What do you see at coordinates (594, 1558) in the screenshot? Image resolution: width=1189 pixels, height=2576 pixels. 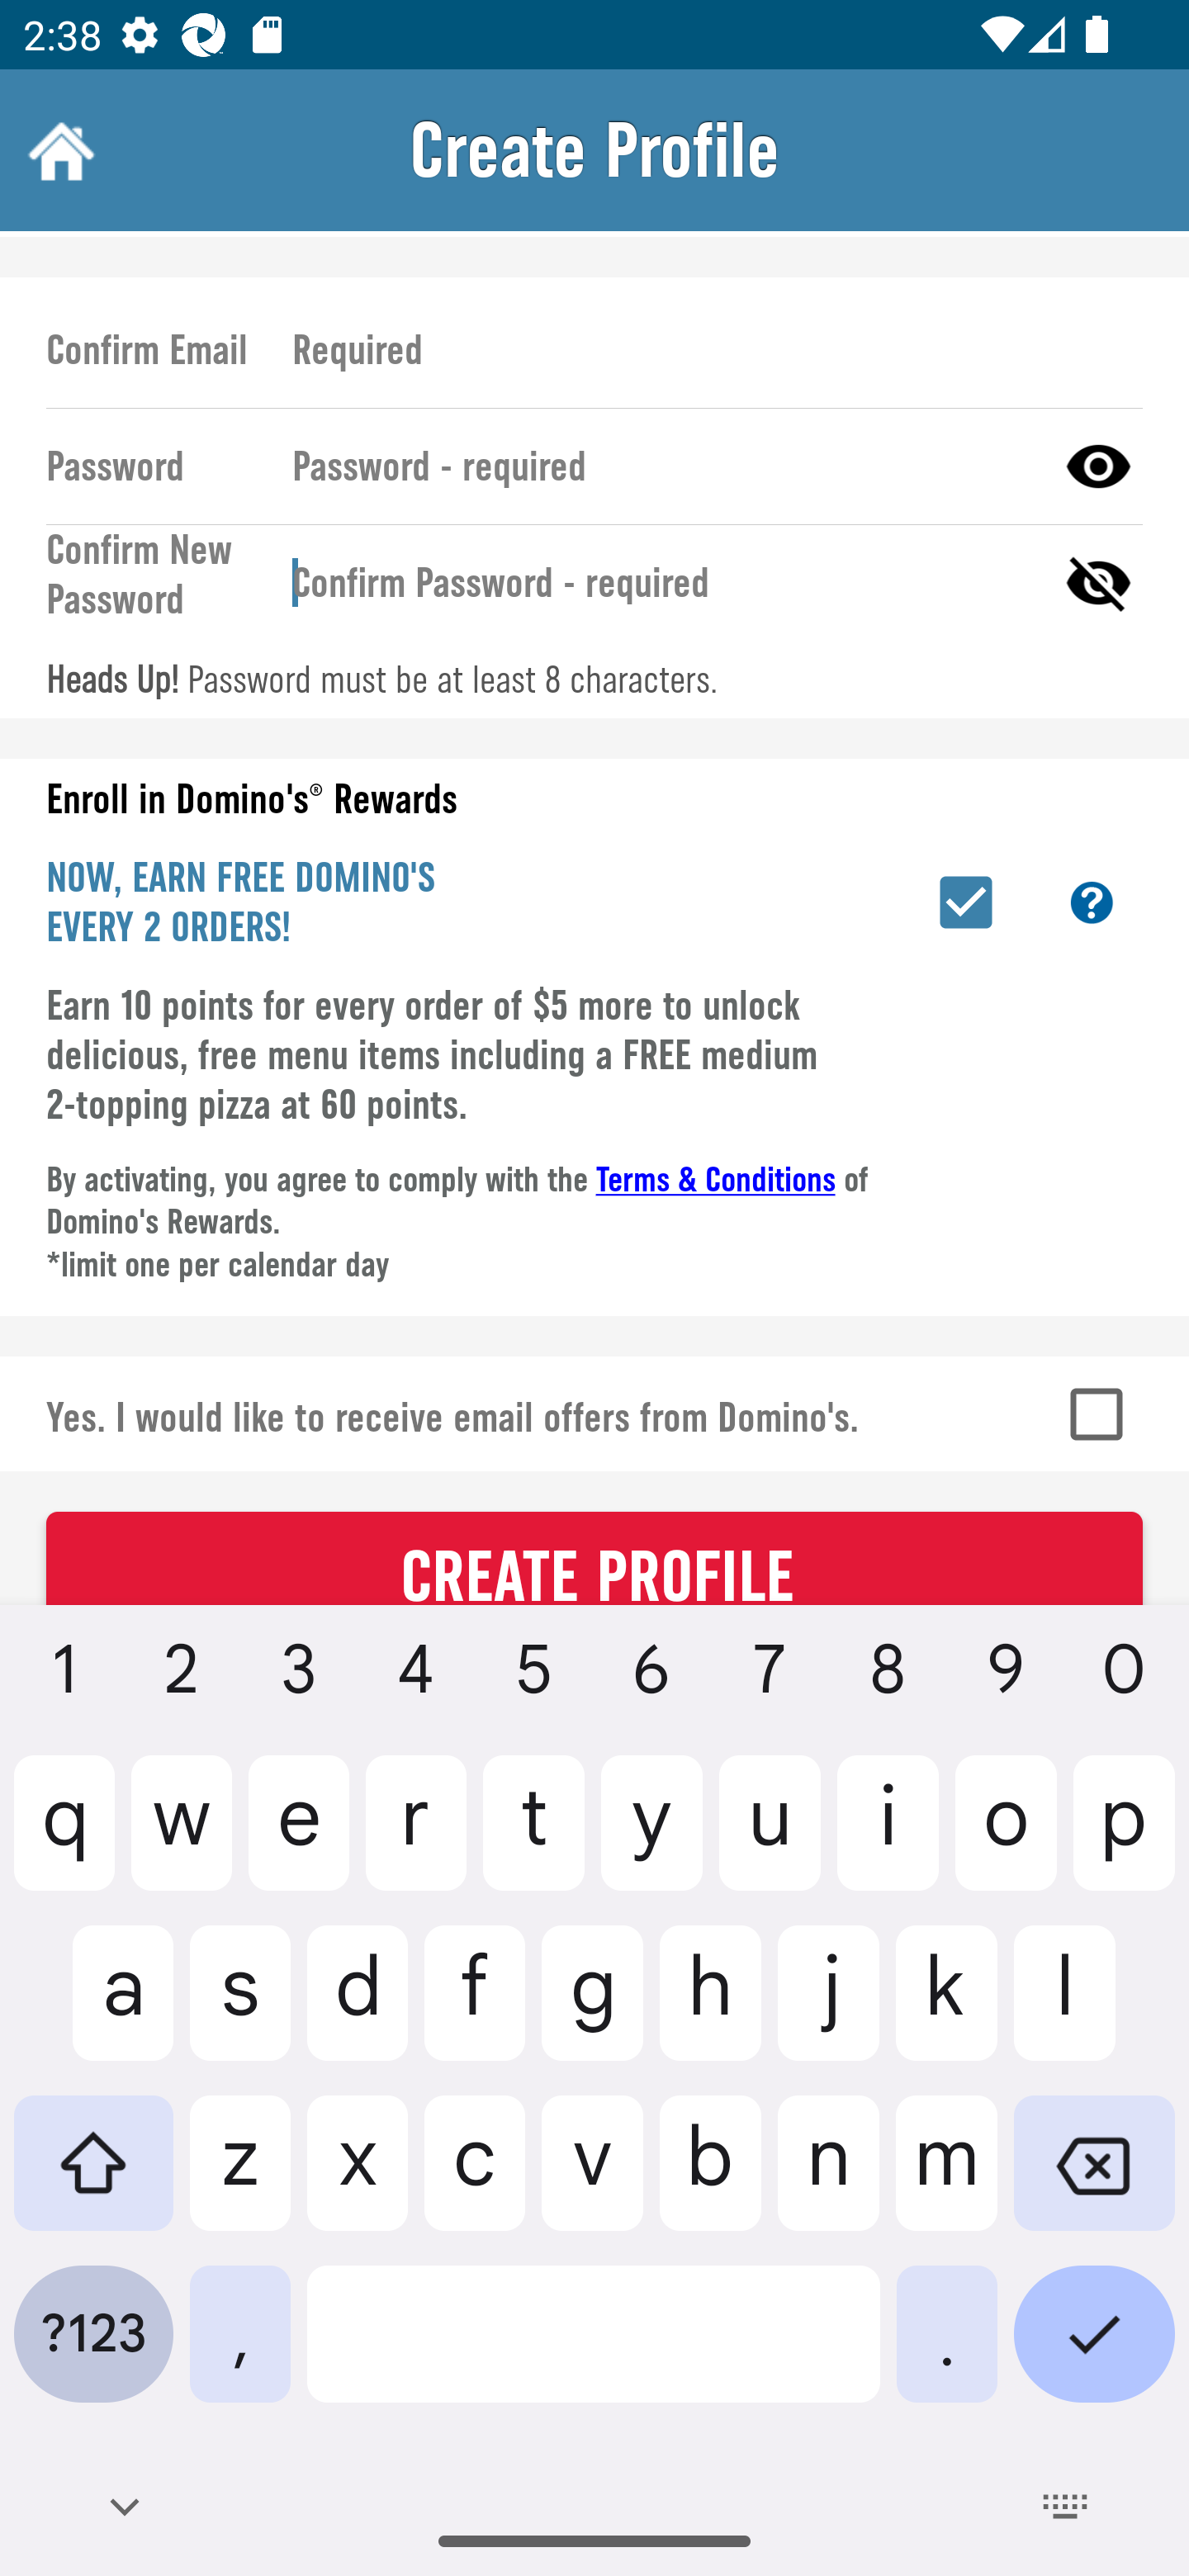 I see `CREATE PROFILE` at bounding box center [594, 1558].